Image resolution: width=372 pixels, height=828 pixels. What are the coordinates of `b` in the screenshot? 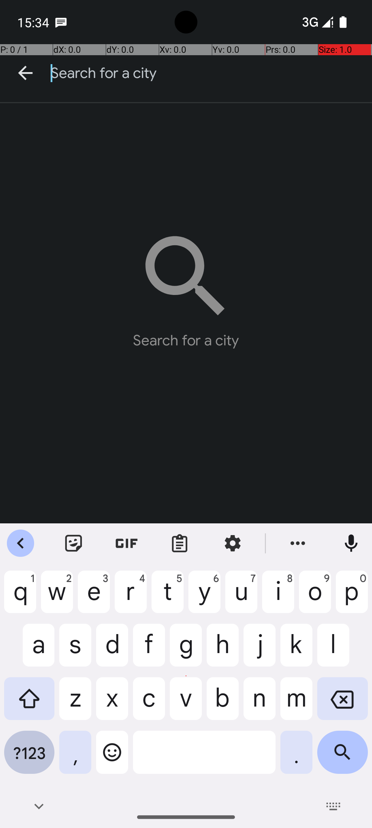 It's located at (223, 704).